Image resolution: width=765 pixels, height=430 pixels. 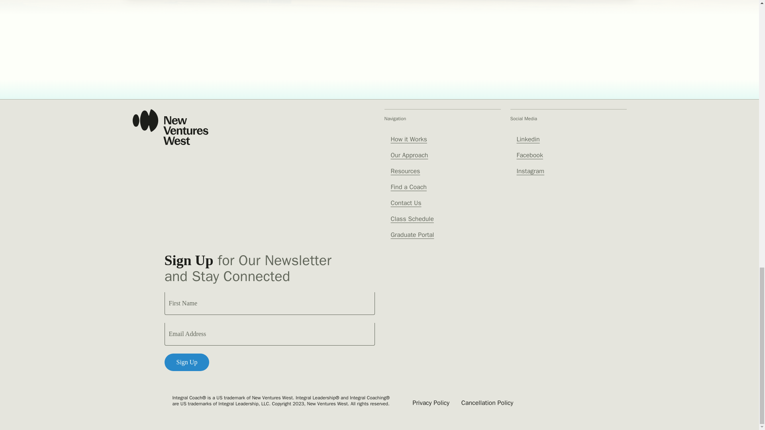 What do you see at coordinates (412, 219) in the screenshot?
I see `Class Schedule` at bounding box center [412, 219].